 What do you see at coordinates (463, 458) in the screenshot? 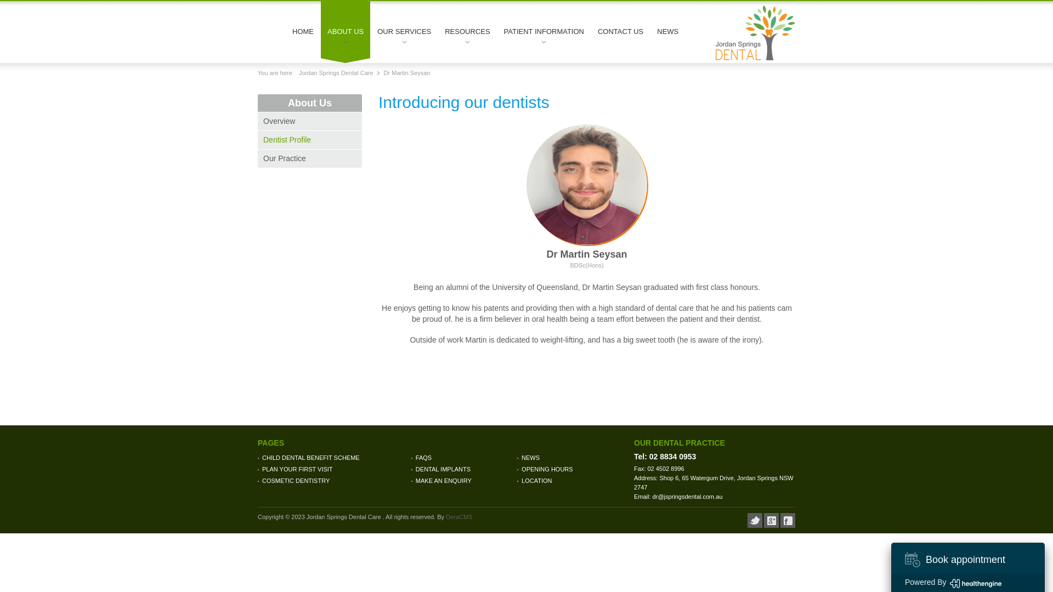
I see `FAQS` at bounding box center [463, 458].